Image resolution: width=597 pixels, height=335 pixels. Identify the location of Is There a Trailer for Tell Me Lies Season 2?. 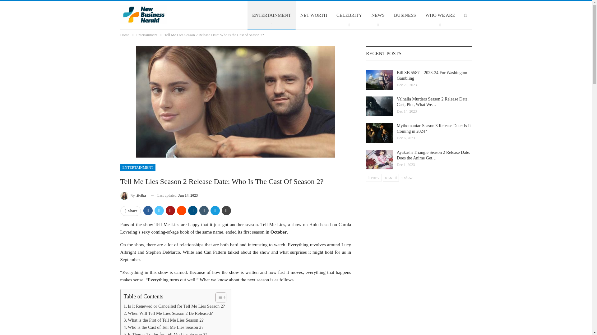
(165, 333).